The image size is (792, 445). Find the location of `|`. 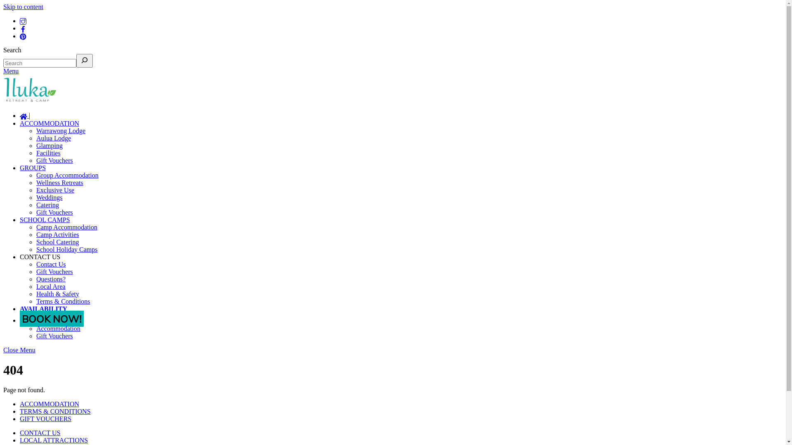

| is located at coordinates (25, 115).